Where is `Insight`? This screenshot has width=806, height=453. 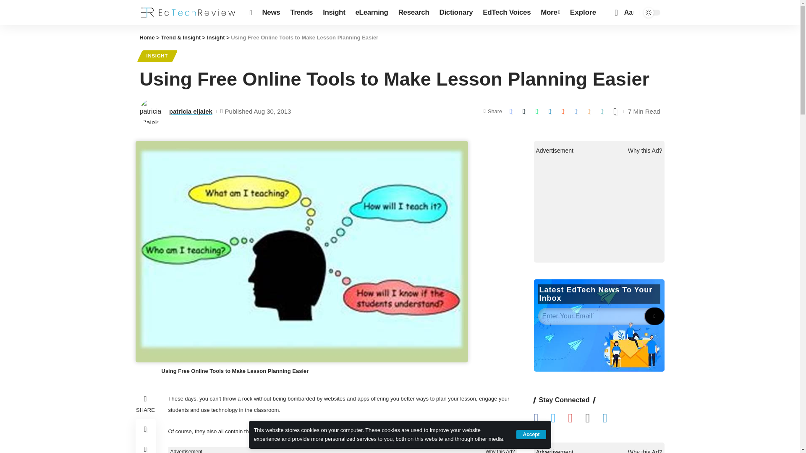
Insight is located at coordinates (333, 13).